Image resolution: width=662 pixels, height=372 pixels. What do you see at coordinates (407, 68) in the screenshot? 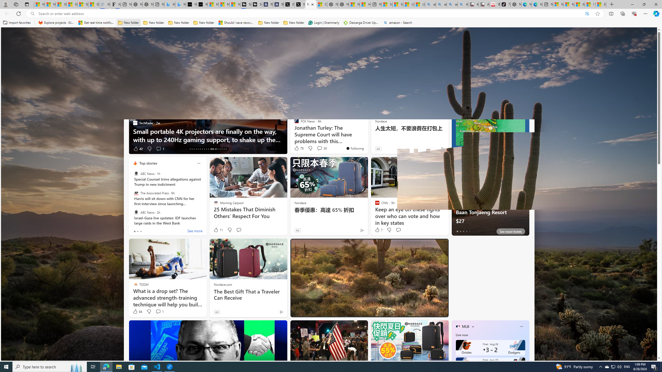
I see `Real Estate` at bounding box center [407, 68].